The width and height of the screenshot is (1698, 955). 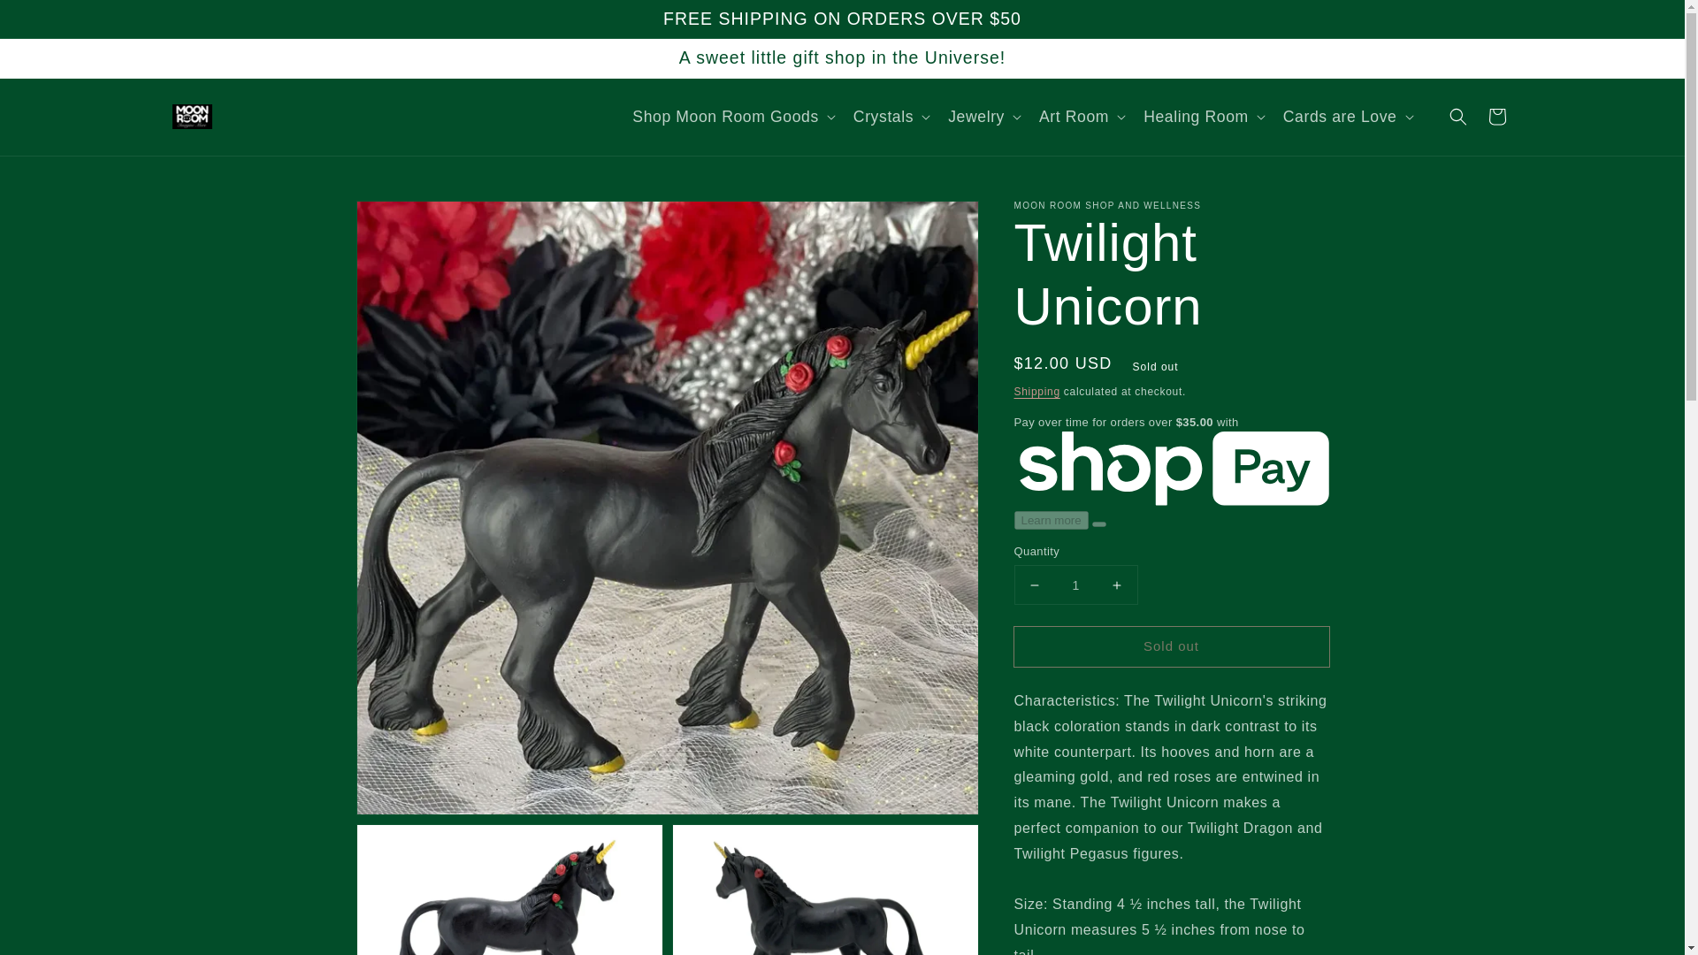 What do you see at coordinates (1075, 584) in the screenshot?
I see `1` at bounding box center [1075, 584].